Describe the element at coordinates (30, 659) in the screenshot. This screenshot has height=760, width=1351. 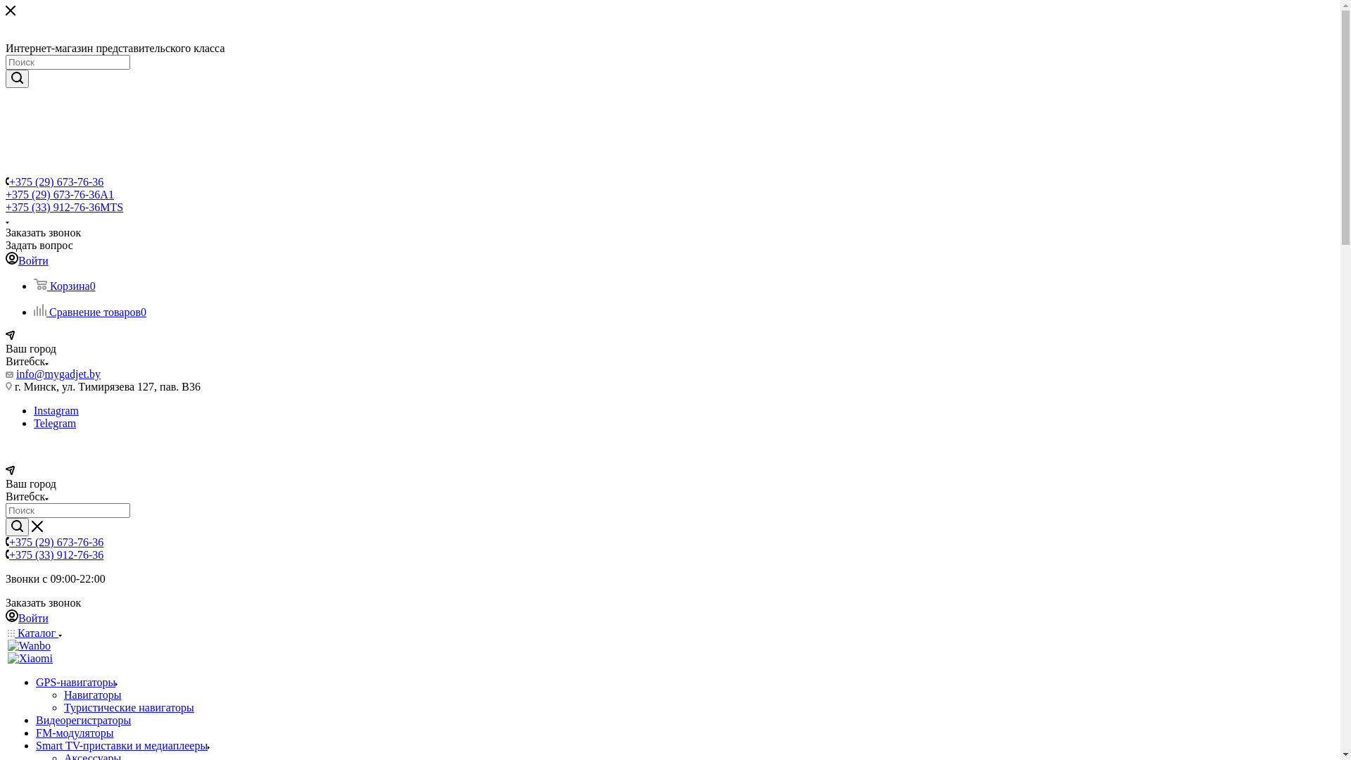
I see `Xiaomi` at that location.